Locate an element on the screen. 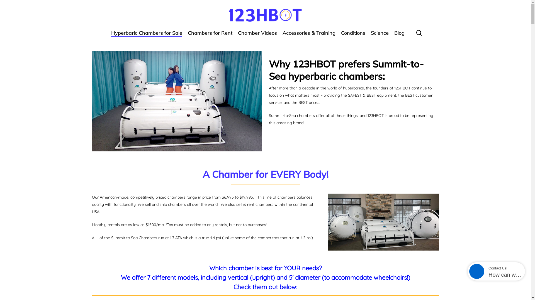  Accessories & Training is located at coordinates (309, 36).